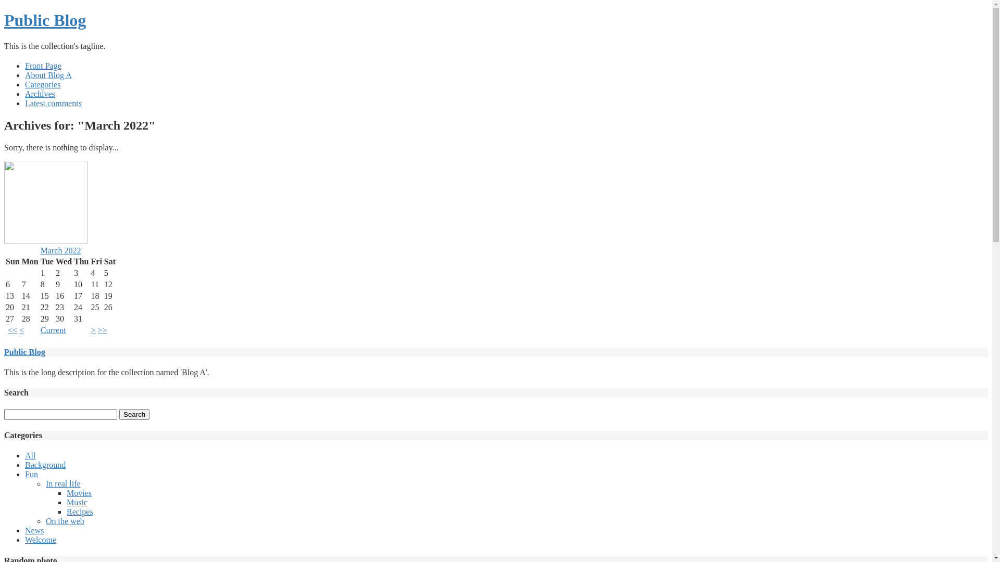 The image size is (1000, 562). Describe the element at coordinates (40, 94) in the screenshot. I see `Archives` at that location.